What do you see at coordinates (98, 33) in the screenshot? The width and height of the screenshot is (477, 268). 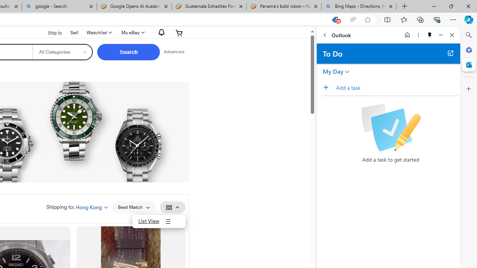 I see `WatchlistExpand Watch List` at bounding box center [98, 33].